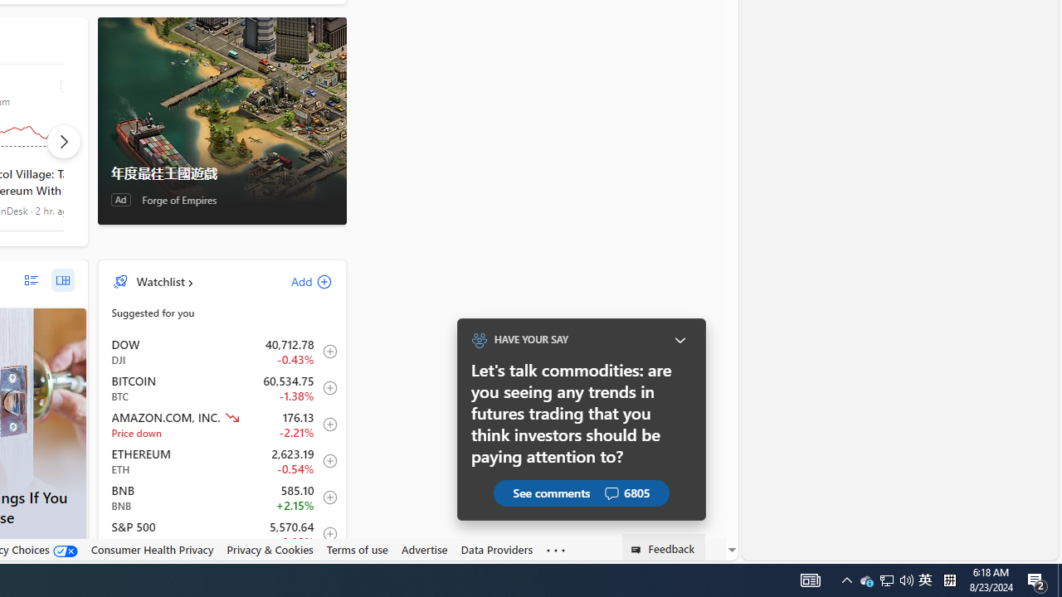 The height and width of the screenshot is (597, 1062). Describe the element at coordinates (222, 351) in the screenshot. I see `DJI DOW decrease 40,712.78 -177.71 -0.43% item0` at that location.